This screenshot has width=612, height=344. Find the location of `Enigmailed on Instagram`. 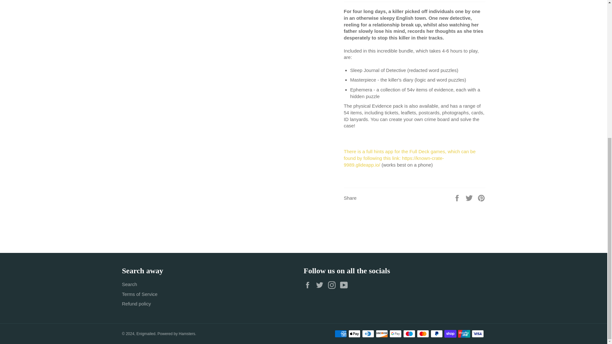

Enigmailed on Instagram is located at coordinates (333, 285).